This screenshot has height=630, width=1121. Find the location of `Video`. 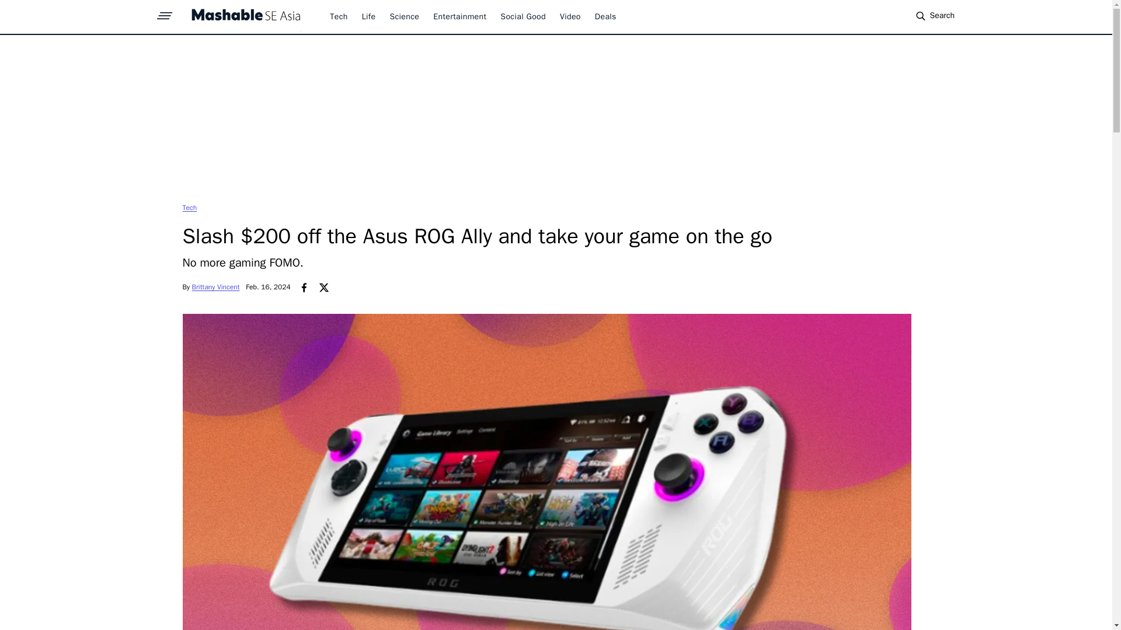

Video is located at coordinates (570, 16).